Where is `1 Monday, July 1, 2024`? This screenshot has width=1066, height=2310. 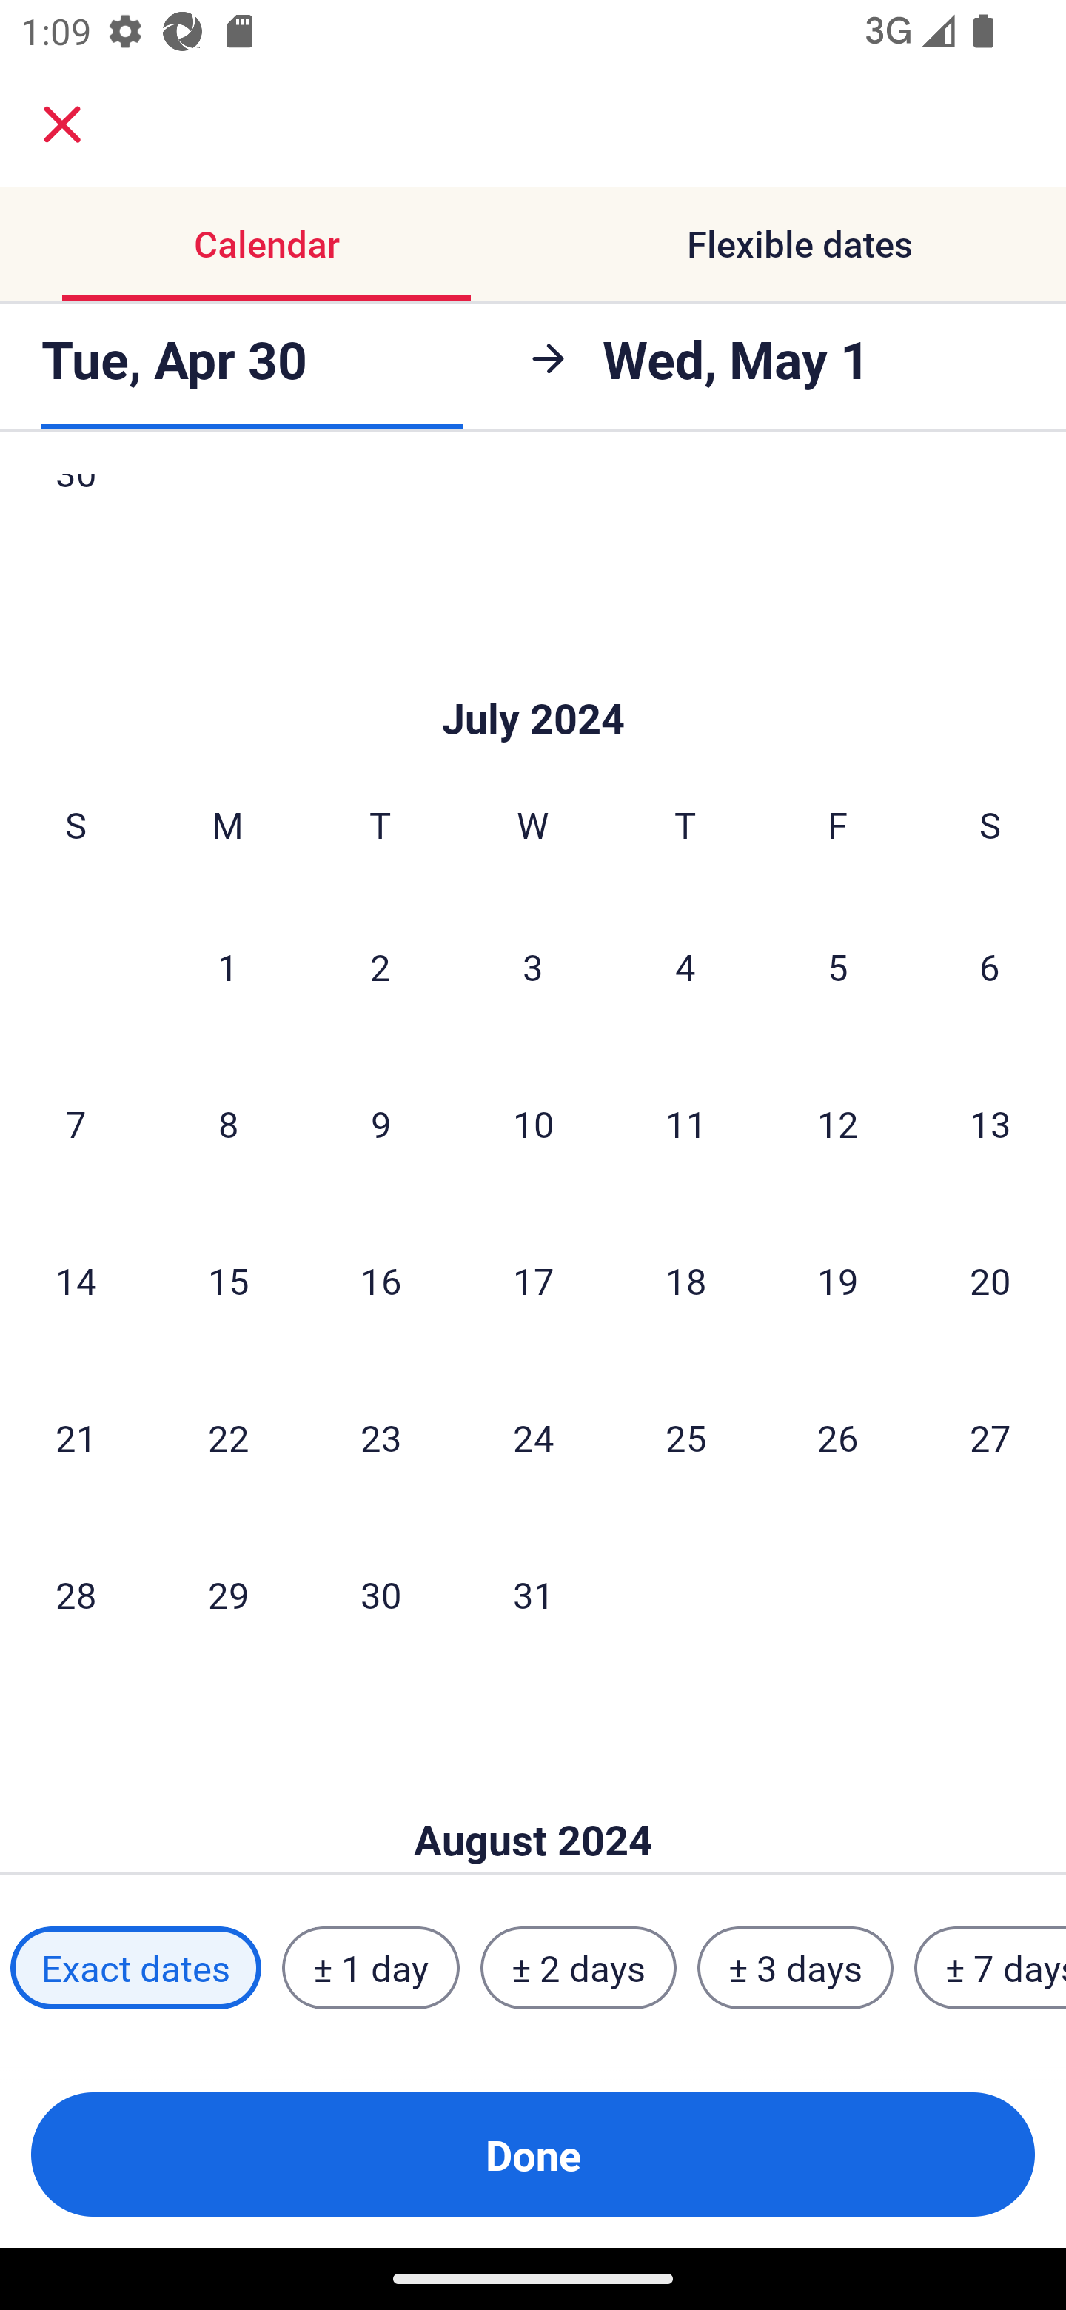
1 Monday, July 1, 2024 is located at coordinates (227, 967).